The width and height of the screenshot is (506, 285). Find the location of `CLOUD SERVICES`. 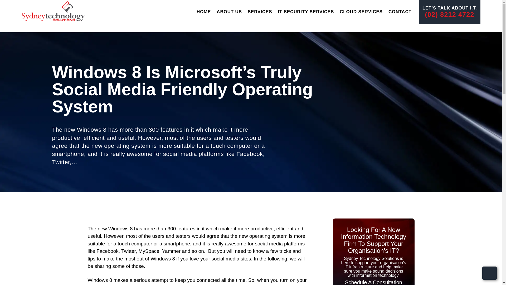

CLOUD SERVICES is located at coordinates (361, 12).